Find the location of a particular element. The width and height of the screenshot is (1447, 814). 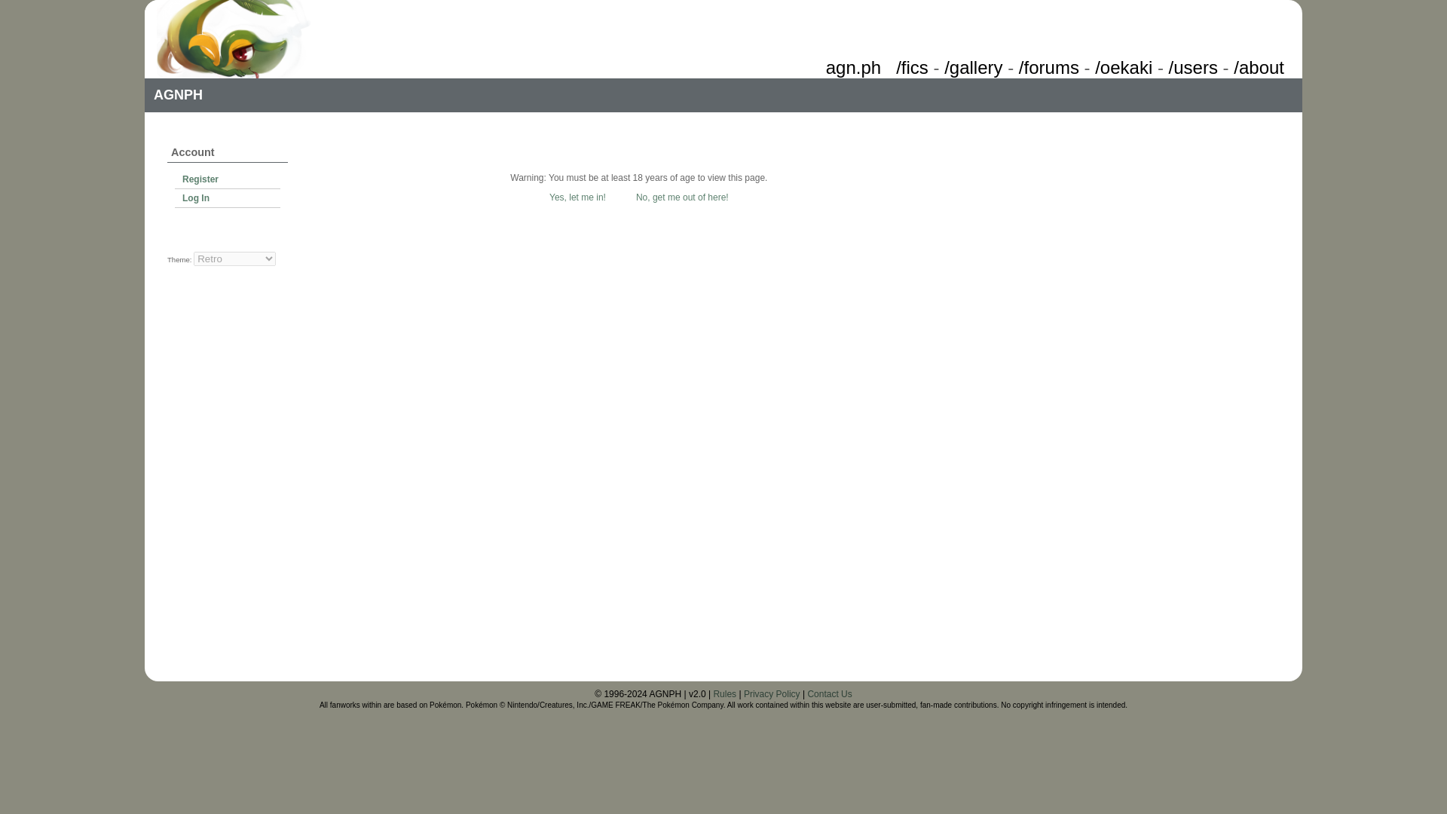

Yes, let me in! is located at coordinates (577, 197).